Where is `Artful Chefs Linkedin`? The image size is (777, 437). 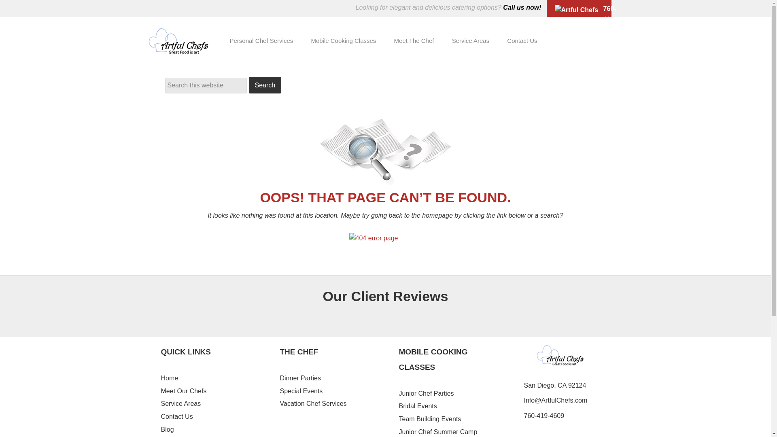 Artful Chefs Linkedin is located at coordinates (572, 40).